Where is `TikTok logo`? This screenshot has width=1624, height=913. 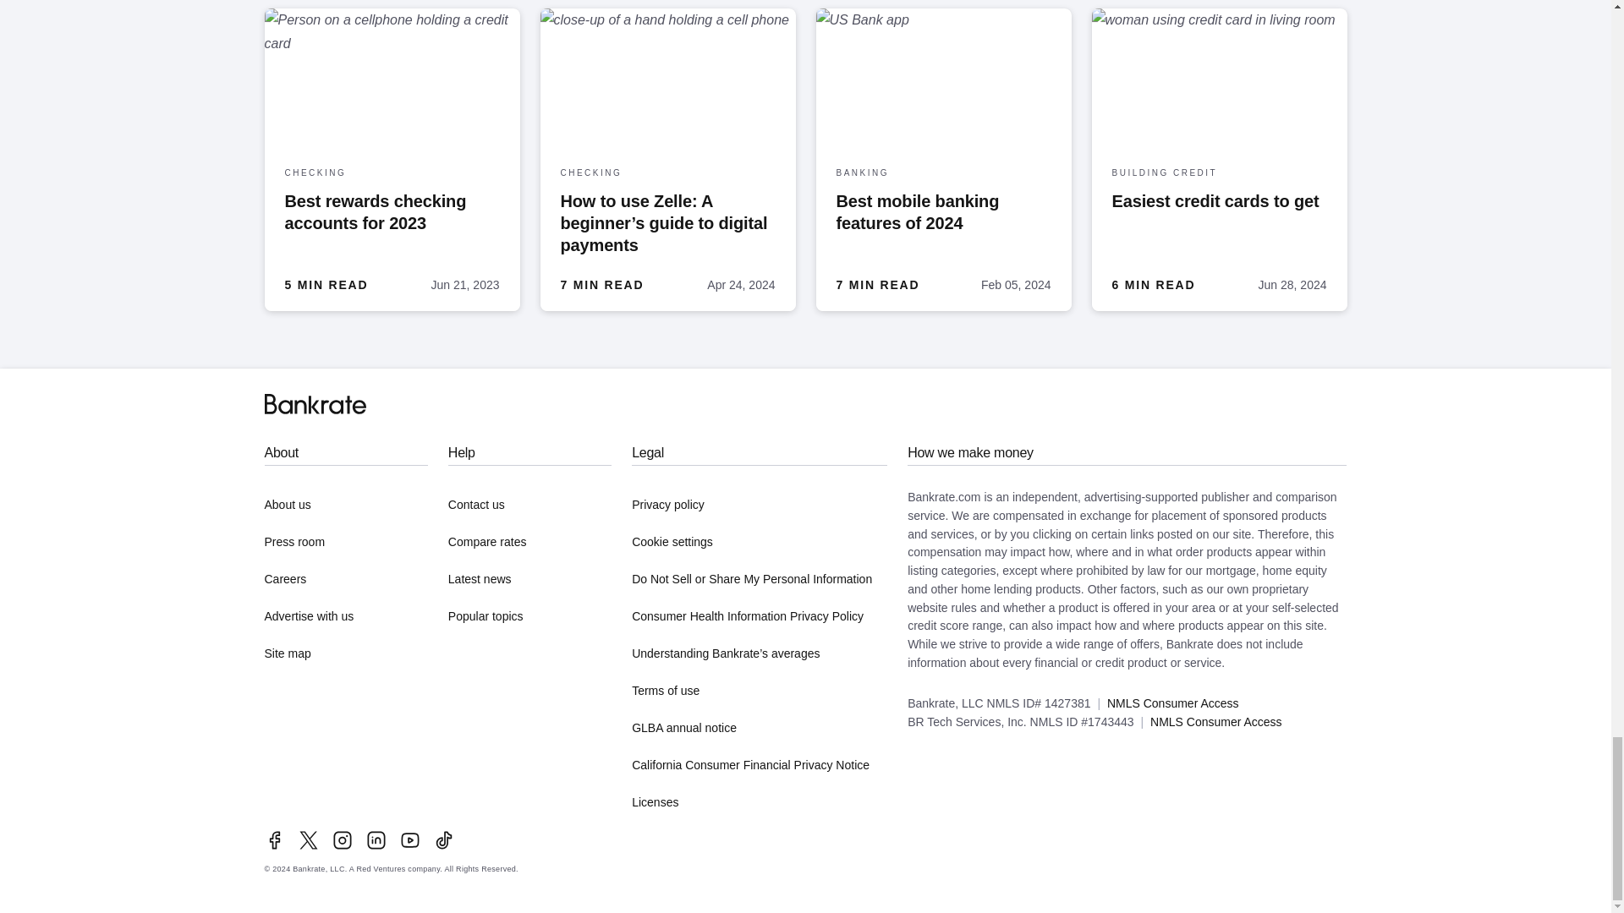 TikTok logo is located at coordinates (443, 839).